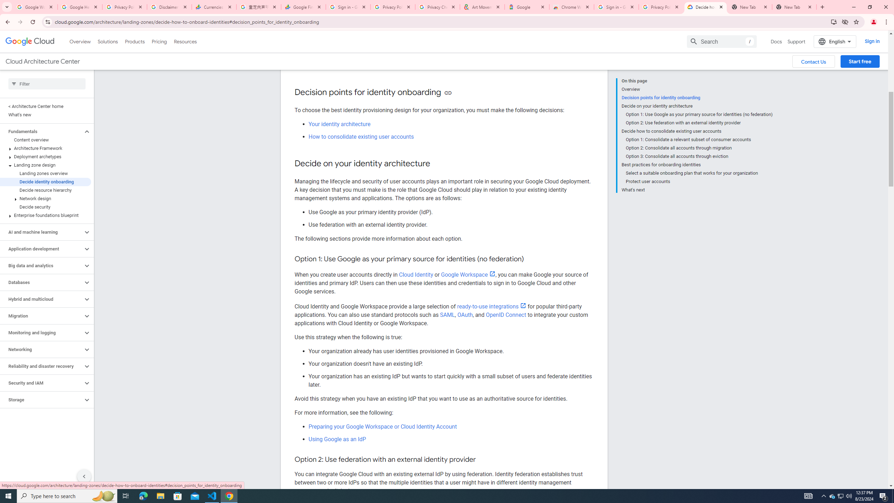  Describe the element at coordinates (47, 84) in the screenshot. I see `Type to filter` at that location.